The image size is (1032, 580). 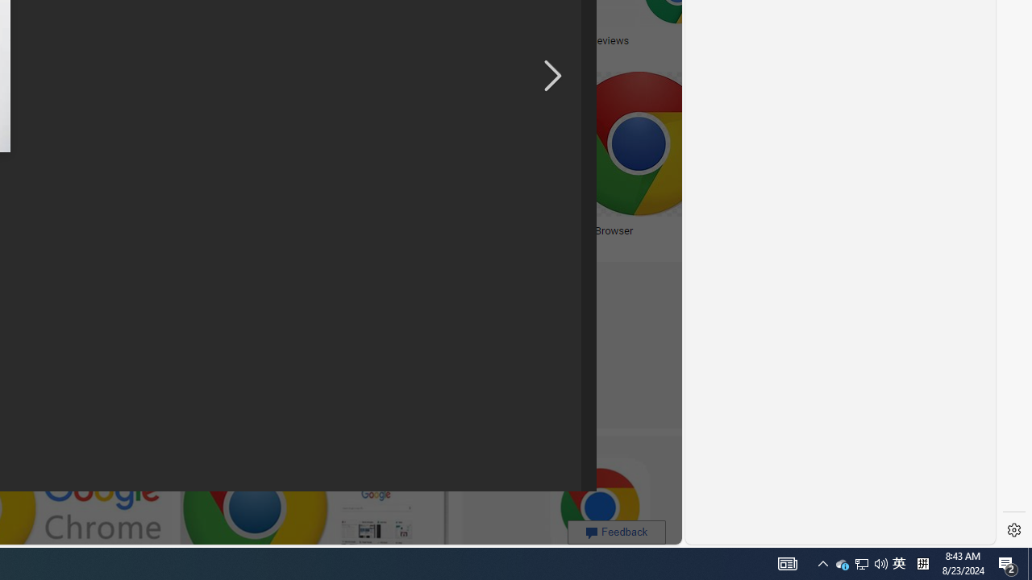 What do you see at coordinates (69, 230) in the screenshot?
I see `Lambang Chrome` at bounding box center [69, 230].